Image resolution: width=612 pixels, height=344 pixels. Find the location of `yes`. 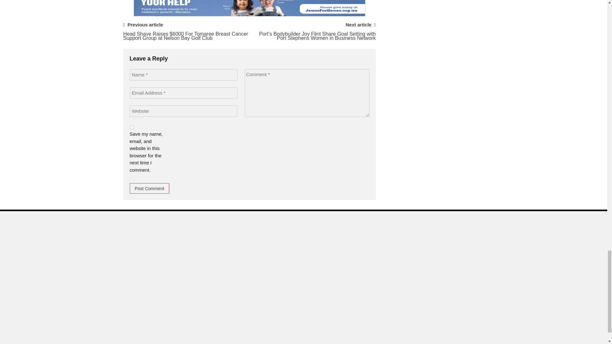

yes is located at coordinates (131, 127).